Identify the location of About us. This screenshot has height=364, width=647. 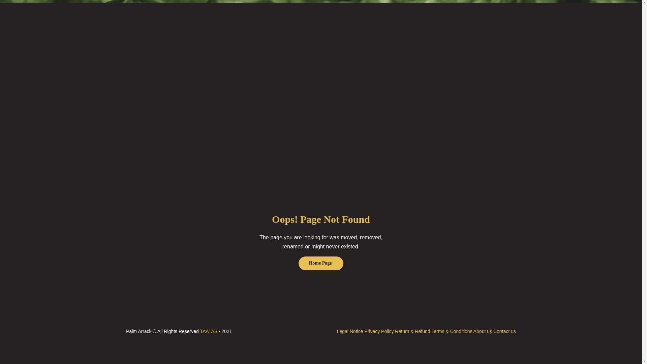
(483, 331).